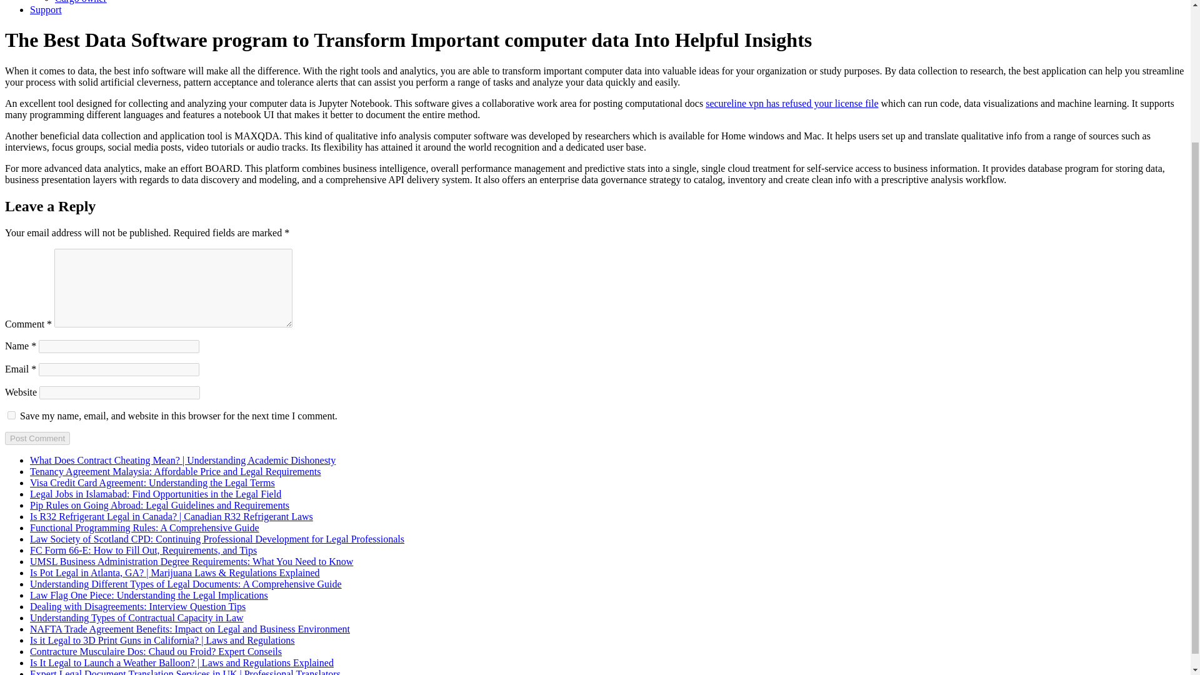 This screenshot has width=1200, height=675. Describe the element at coordinates (159, 505) in the screenshot. I see `Pip Rules on Going Abroad: Legal Guidelines and Requirements` at that location.